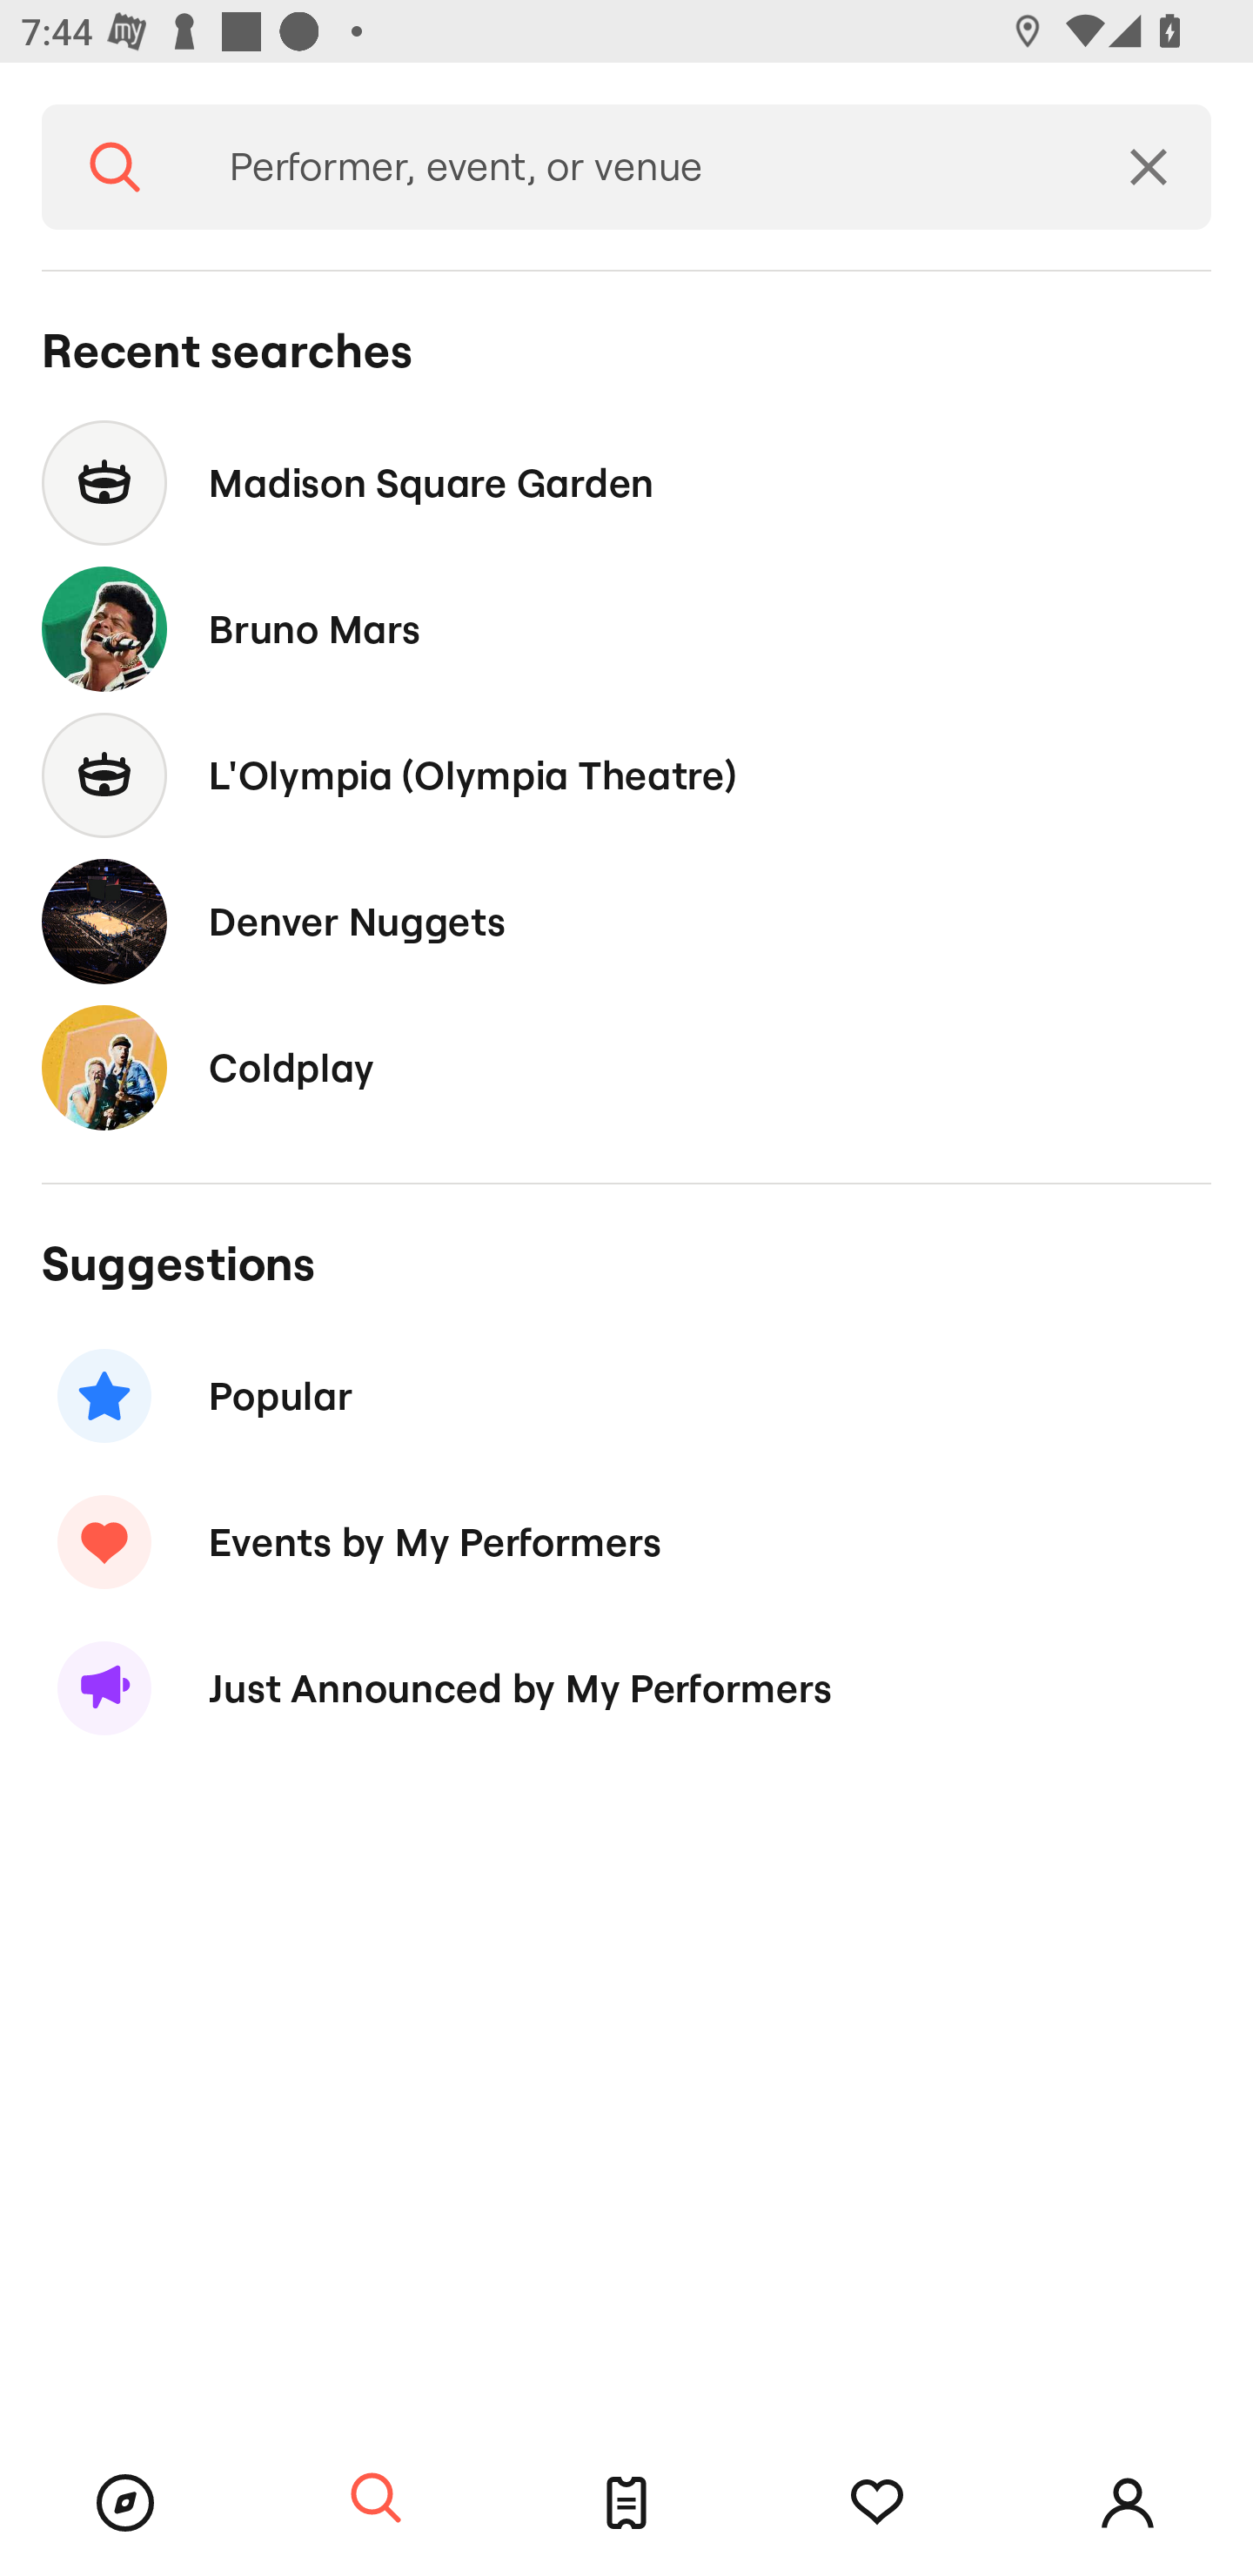 The image size is (1253, 2576). I want to click on Account, so click(1128, 2503).